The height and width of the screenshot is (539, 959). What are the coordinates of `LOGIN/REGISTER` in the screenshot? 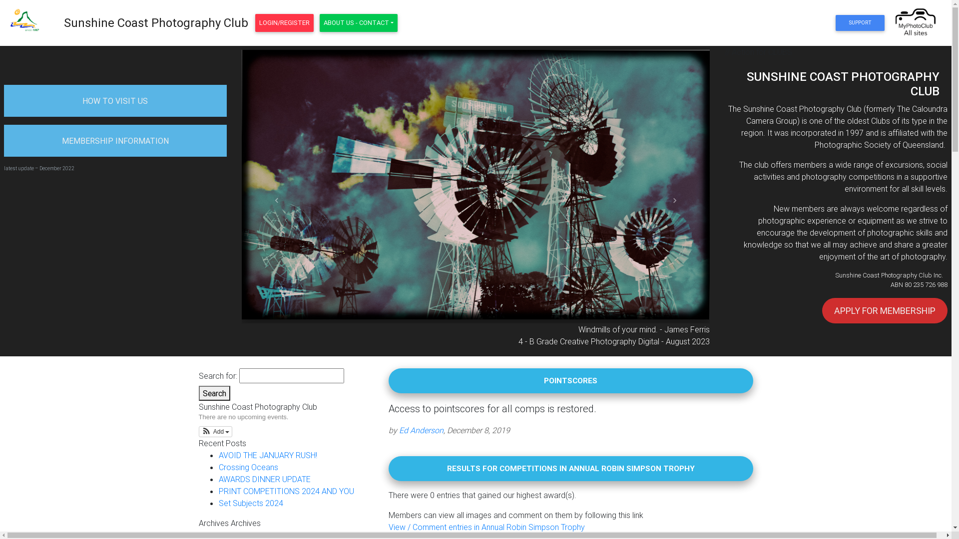 It's located at (285, 23).